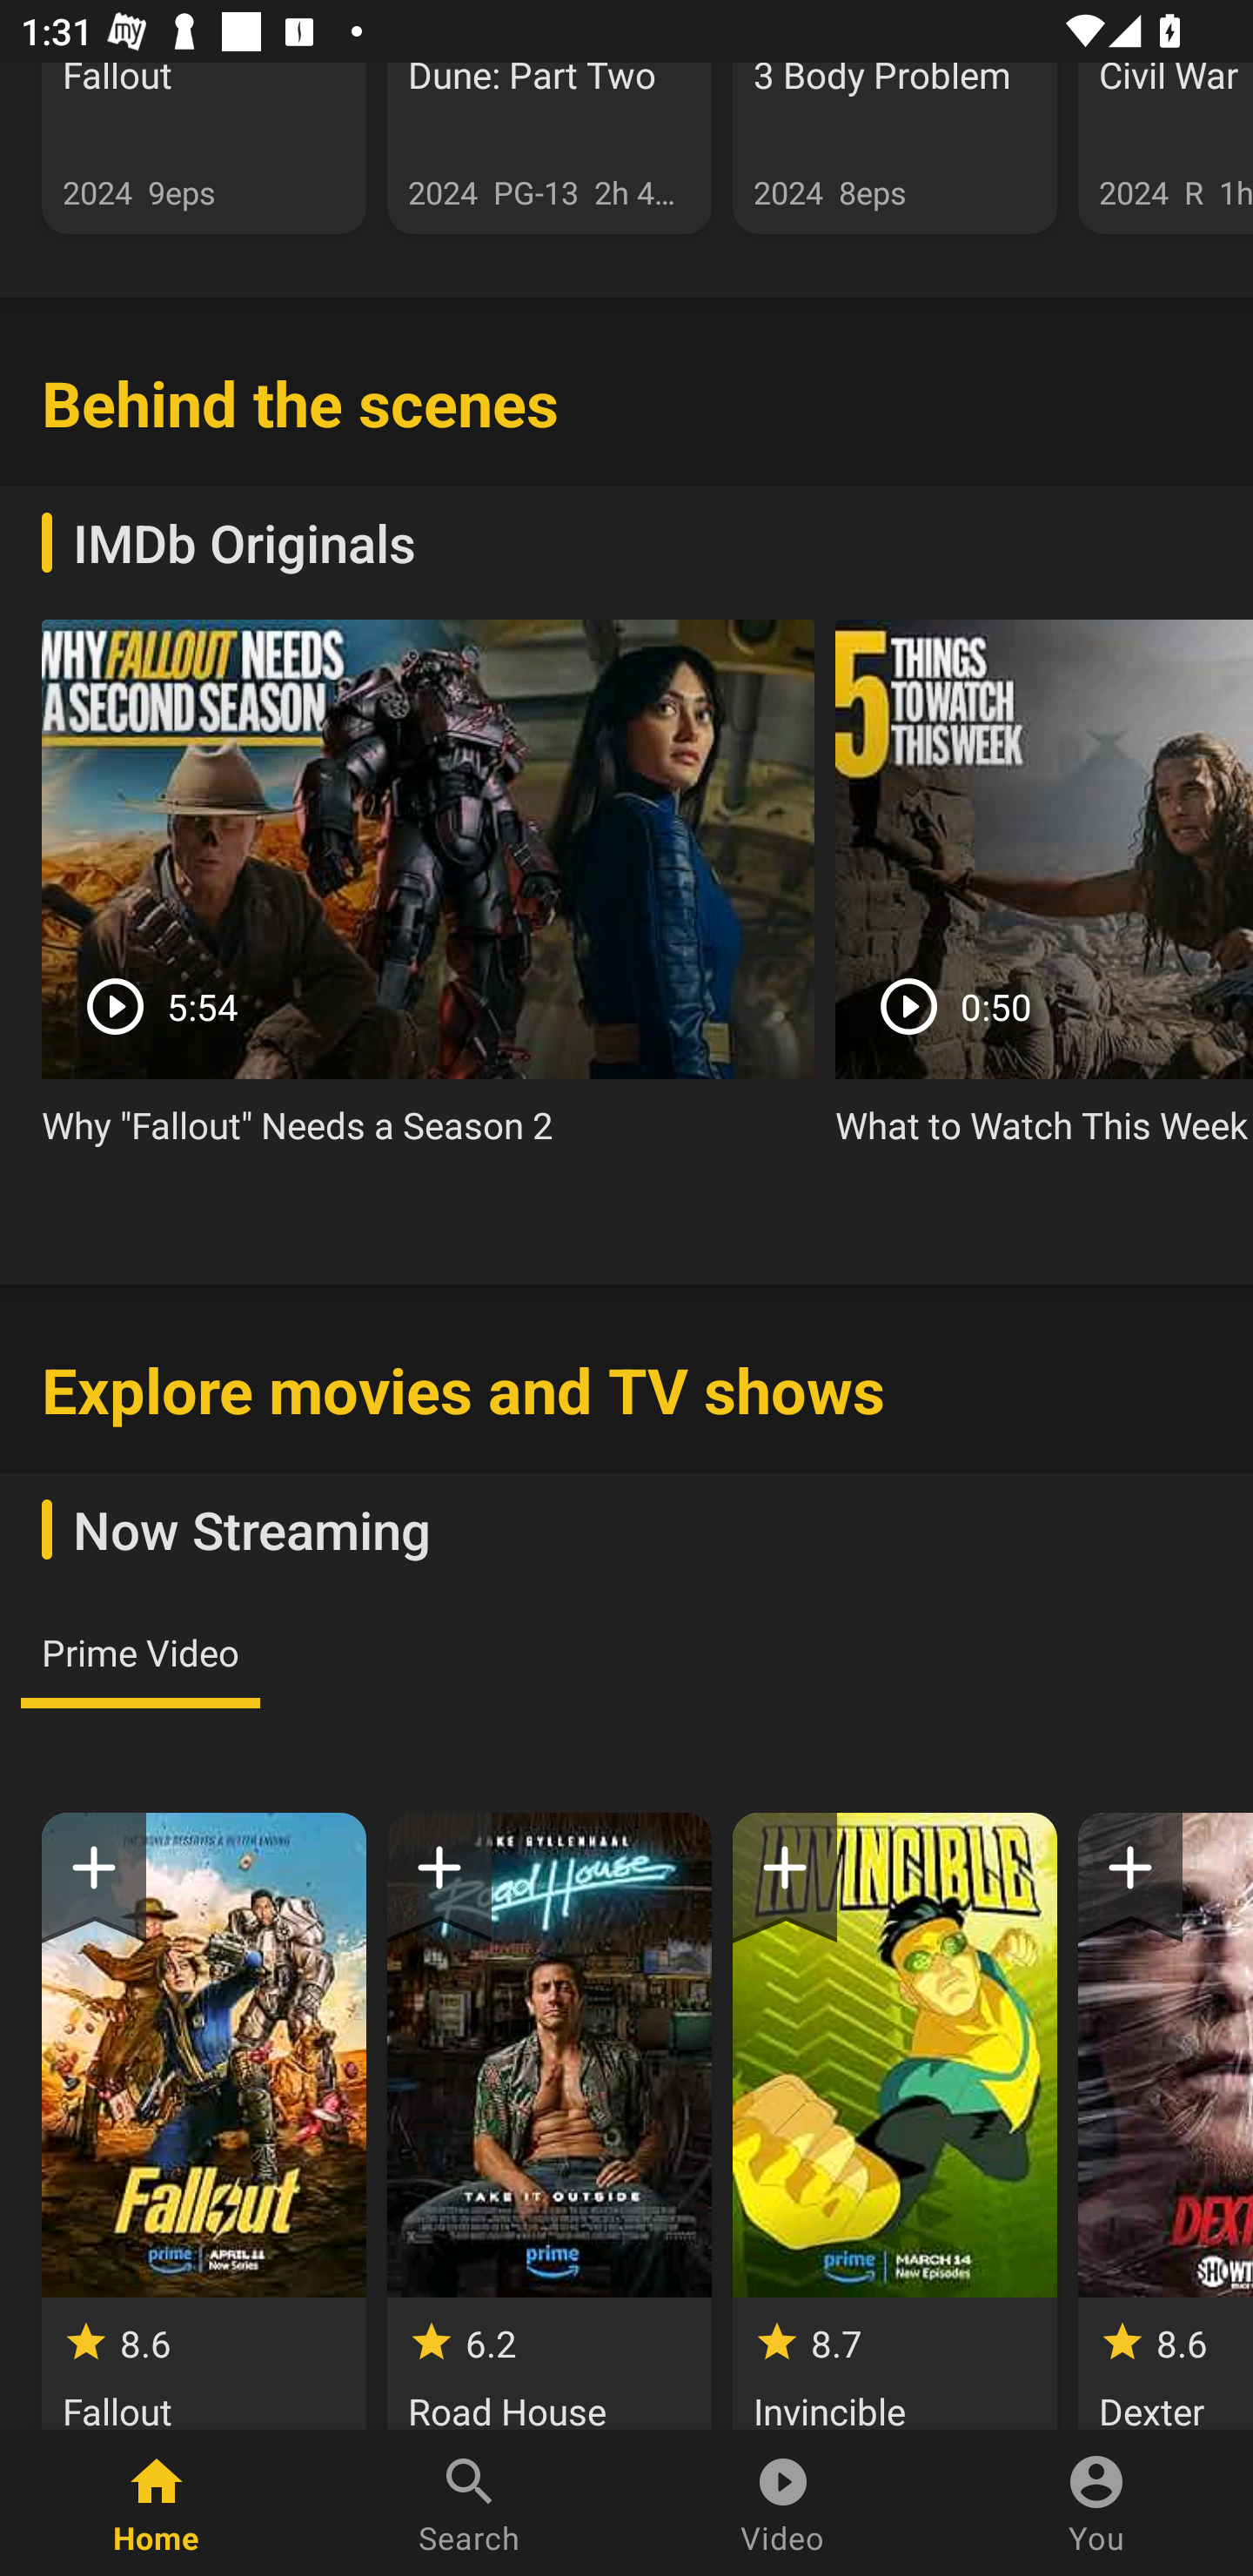 The image size is (1253, 2576). What do you see at coordinates (140, 1652) in the screenshot?
I see `Prime Video` at bounding box center [140, 1652].